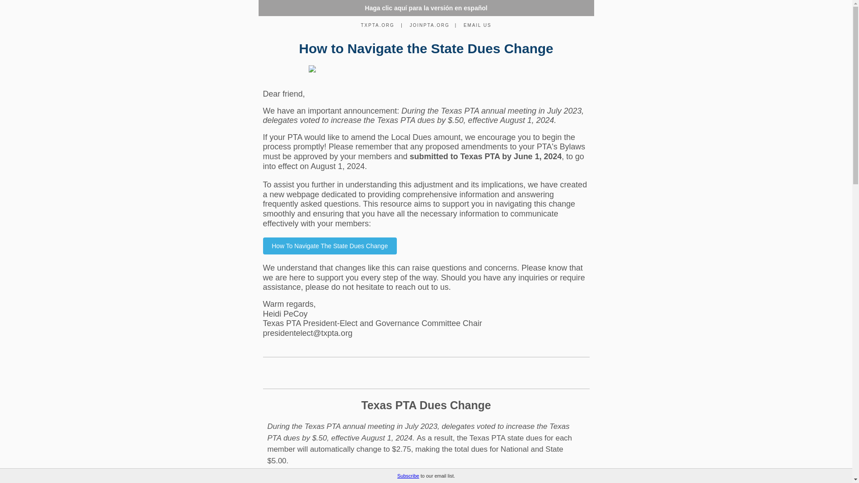  Describe the element at coordinates (477, 24) in the screenshot. I see `EMAIL US` at that location.